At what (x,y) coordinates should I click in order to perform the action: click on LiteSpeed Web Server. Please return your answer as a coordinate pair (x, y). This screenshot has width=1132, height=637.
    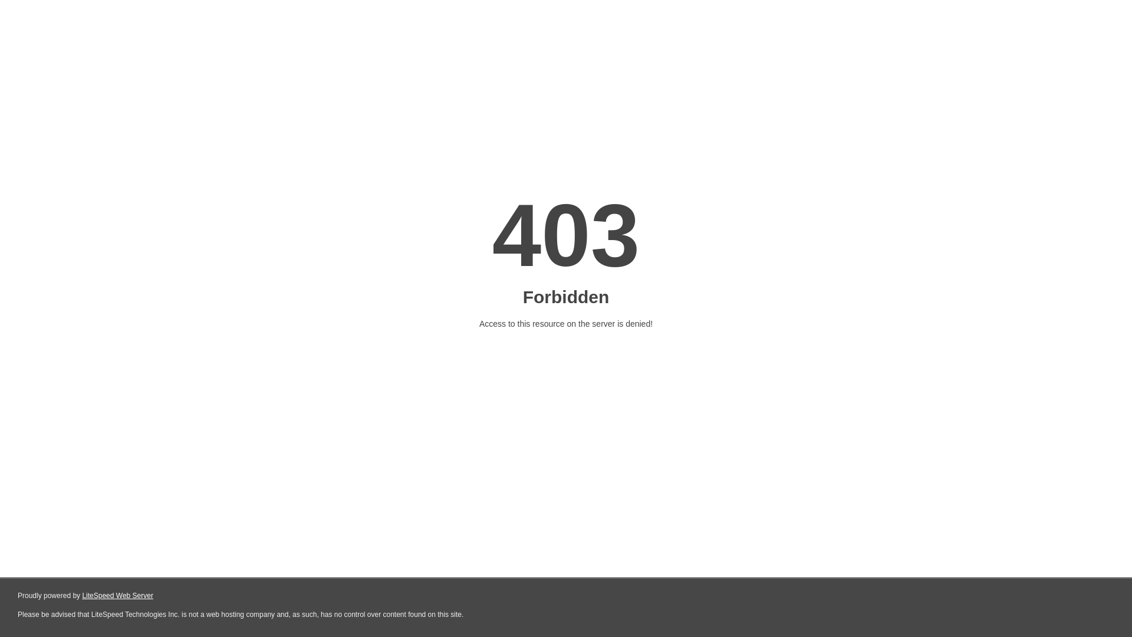
    Looking at the image, I should click on (118, 596).